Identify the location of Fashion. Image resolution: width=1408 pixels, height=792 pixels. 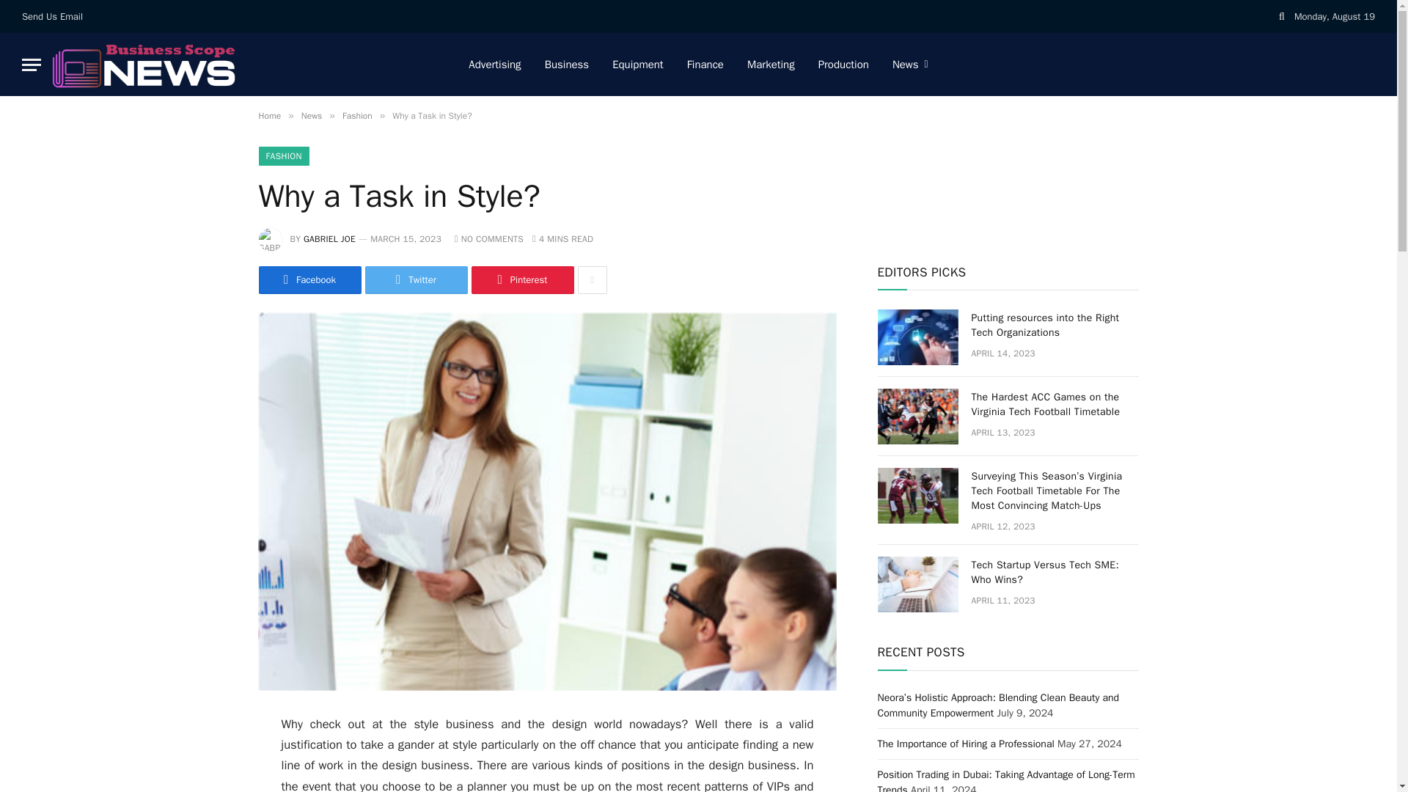
(357, 116).